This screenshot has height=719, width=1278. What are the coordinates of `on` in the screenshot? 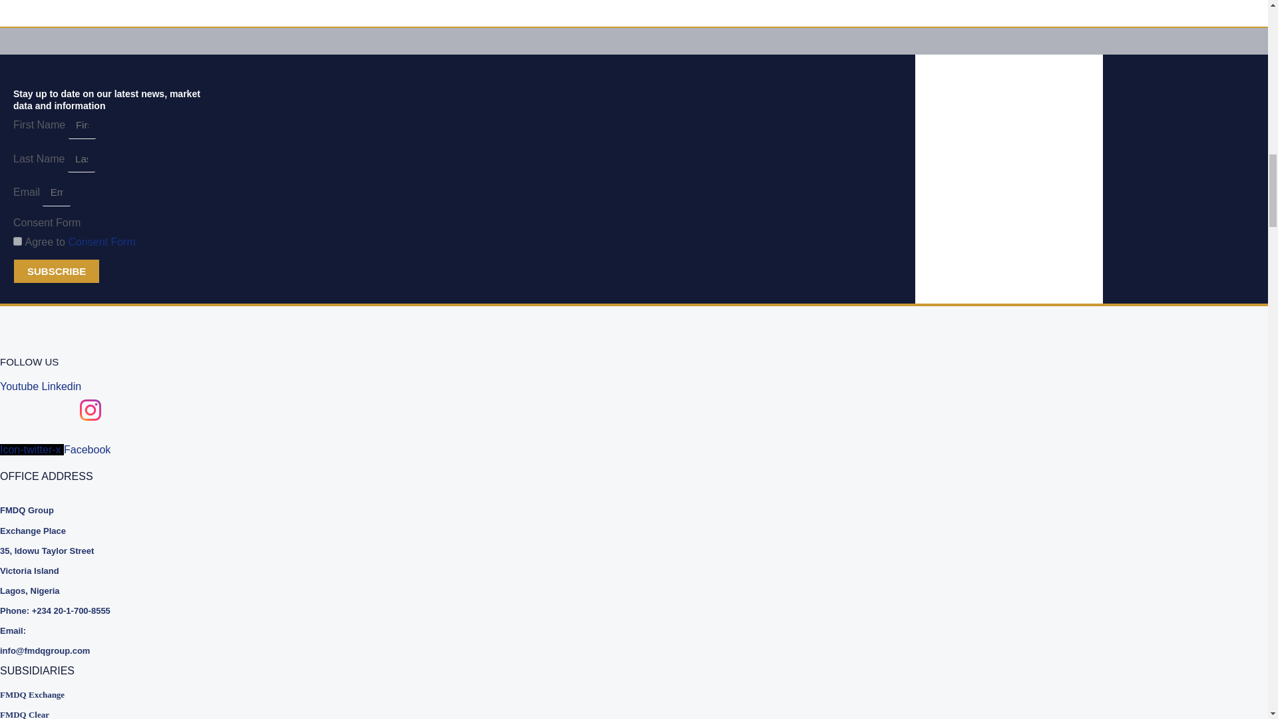 It's located at (17, 241).